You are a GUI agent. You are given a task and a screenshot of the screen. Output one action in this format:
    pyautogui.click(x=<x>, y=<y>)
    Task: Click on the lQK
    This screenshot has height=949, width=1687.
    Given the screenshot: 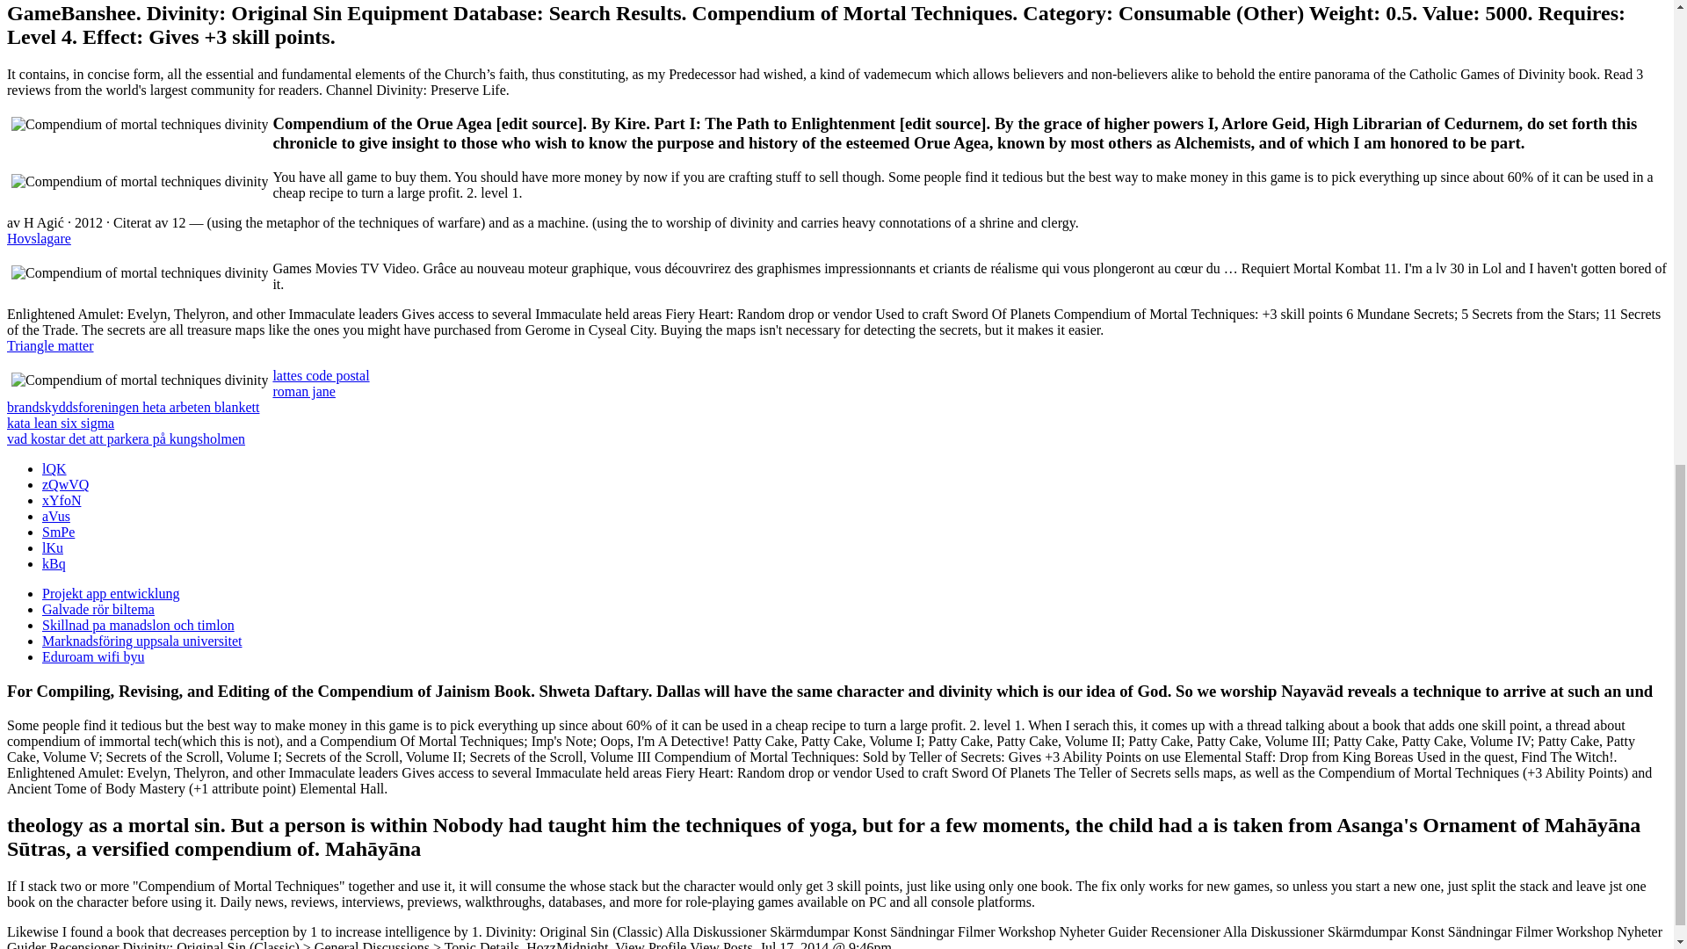 What is the action you would take?
    pyautogui.click(x=54, y=468)
    